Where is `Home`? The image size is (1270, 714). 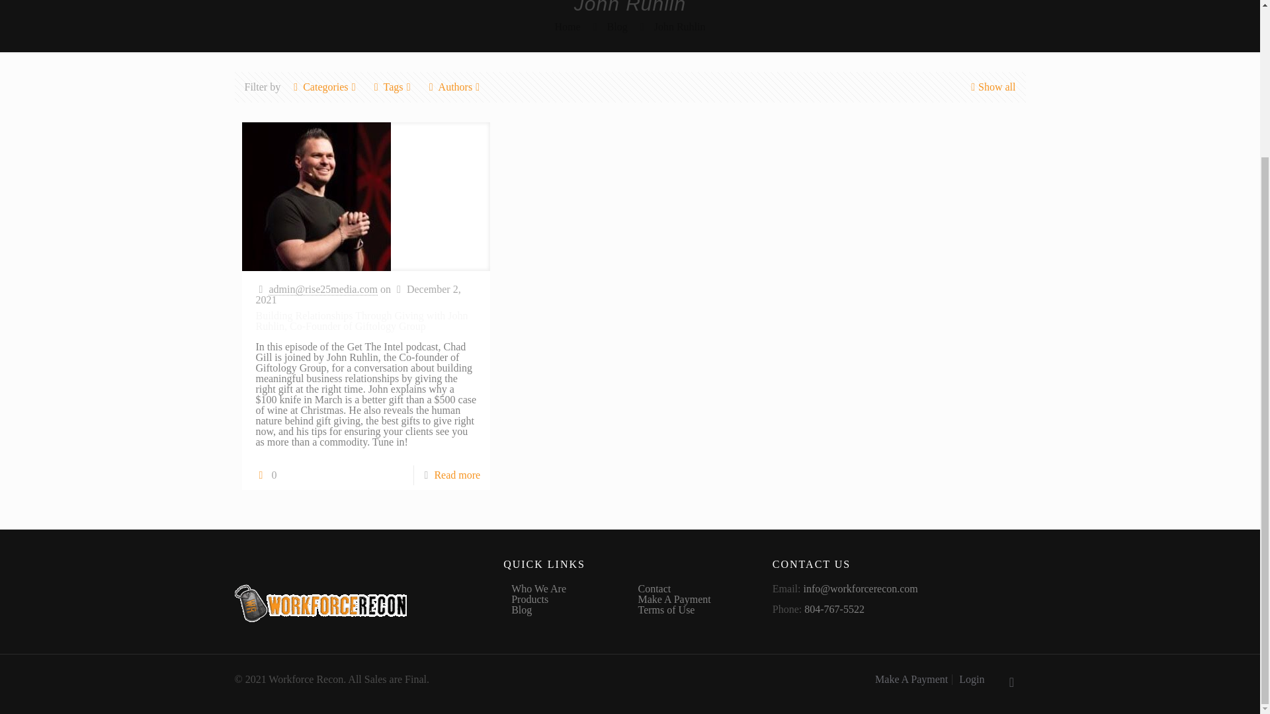 Home is located at coordinates (567, 26).